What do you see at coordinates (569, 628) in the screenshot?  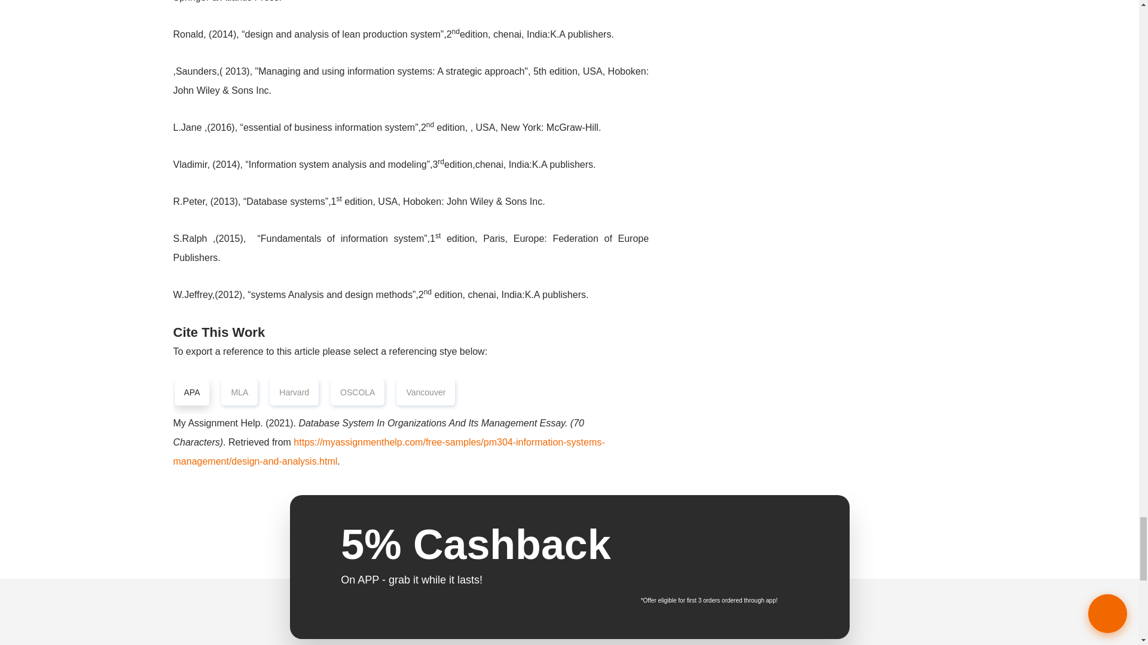 I see `pataka` at bounding box center [569, 628].